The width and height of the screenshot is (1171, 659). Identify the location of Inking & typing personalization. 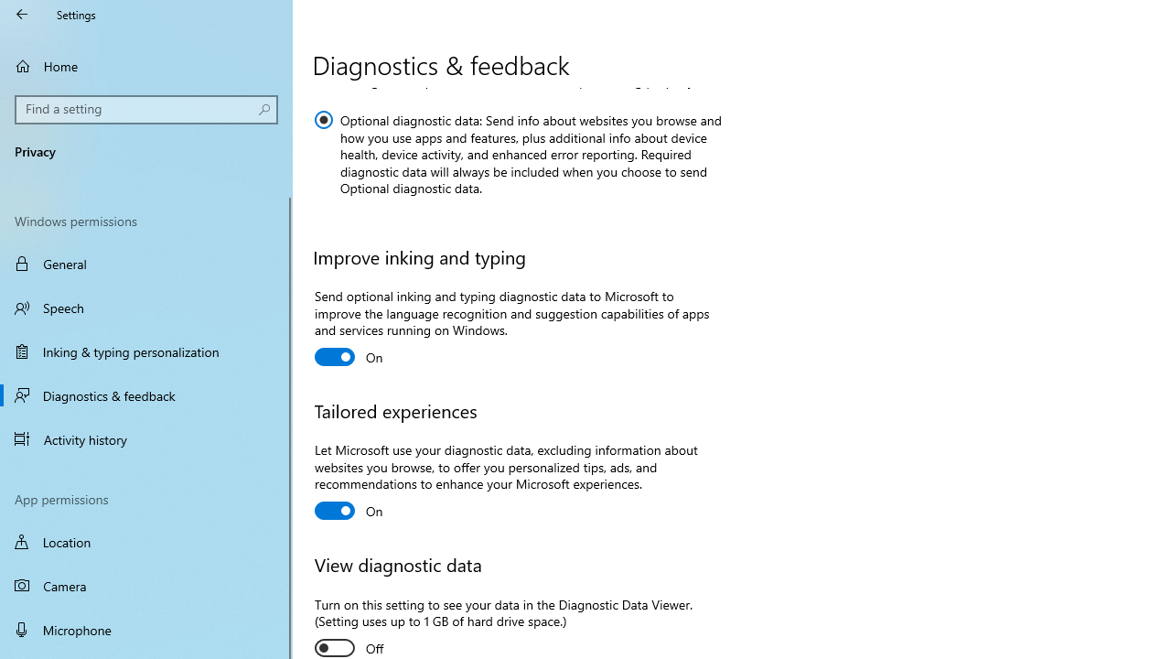
(146, 351).